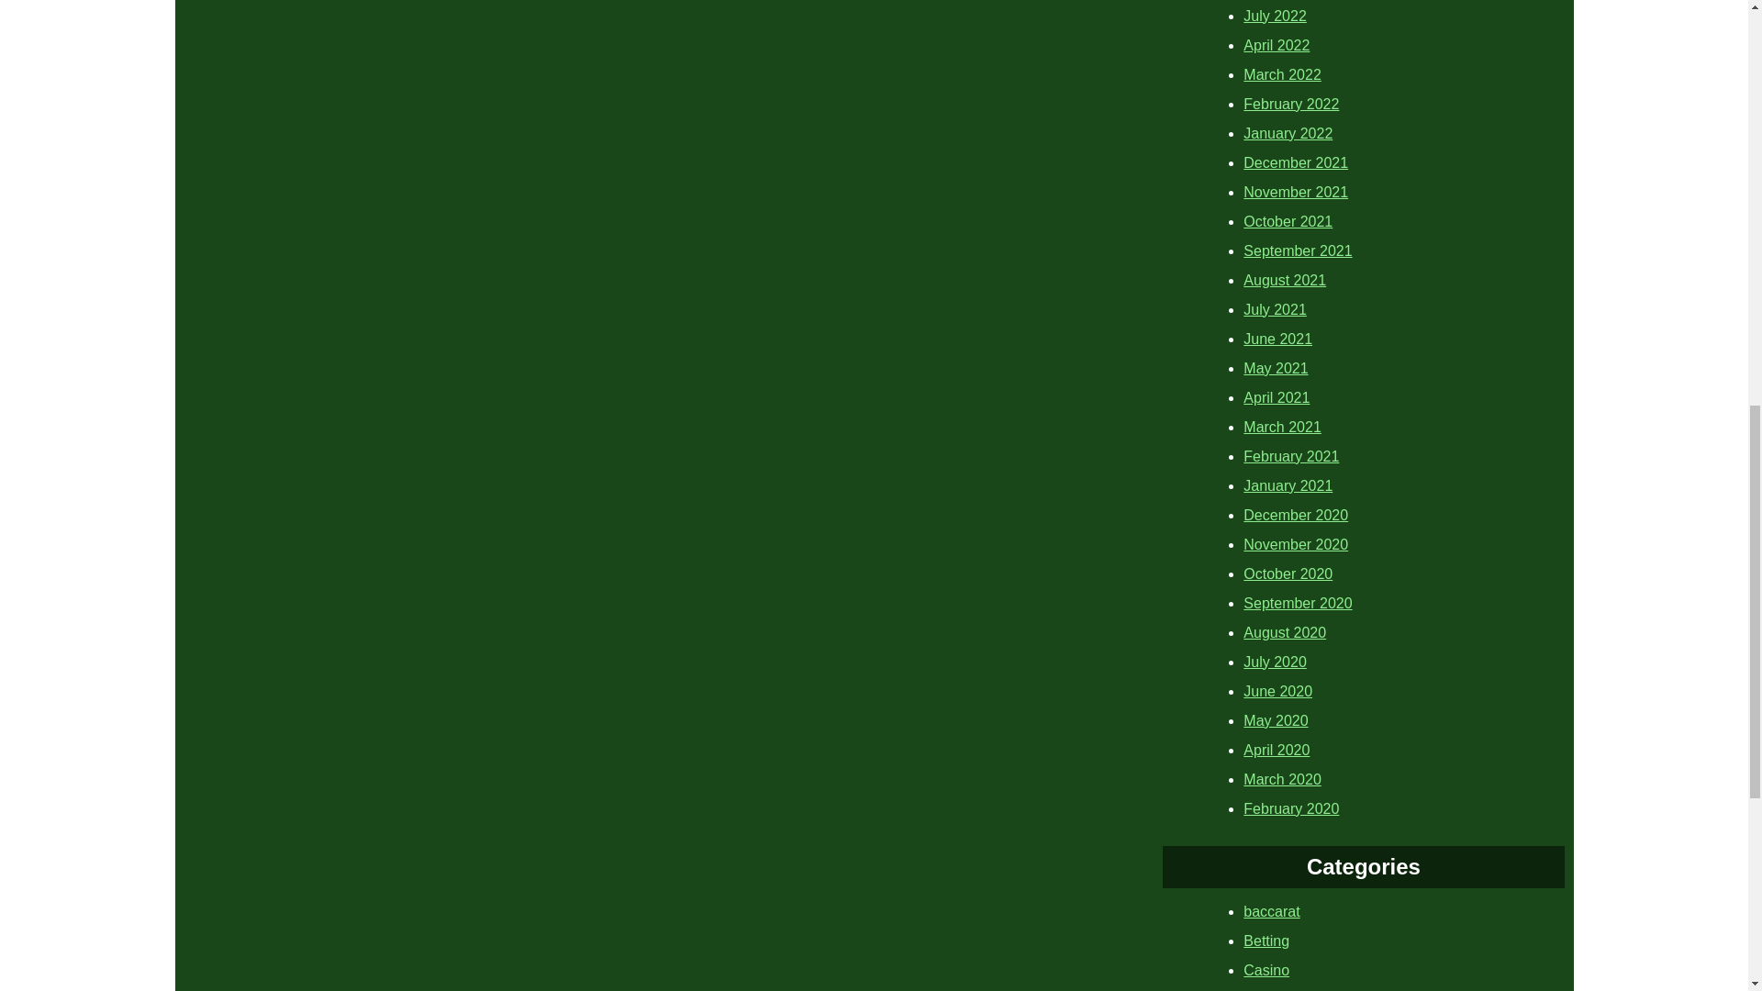  Describe the element at coordinates (1296, 161) in the screenshot. I see `December 2021` at that location.